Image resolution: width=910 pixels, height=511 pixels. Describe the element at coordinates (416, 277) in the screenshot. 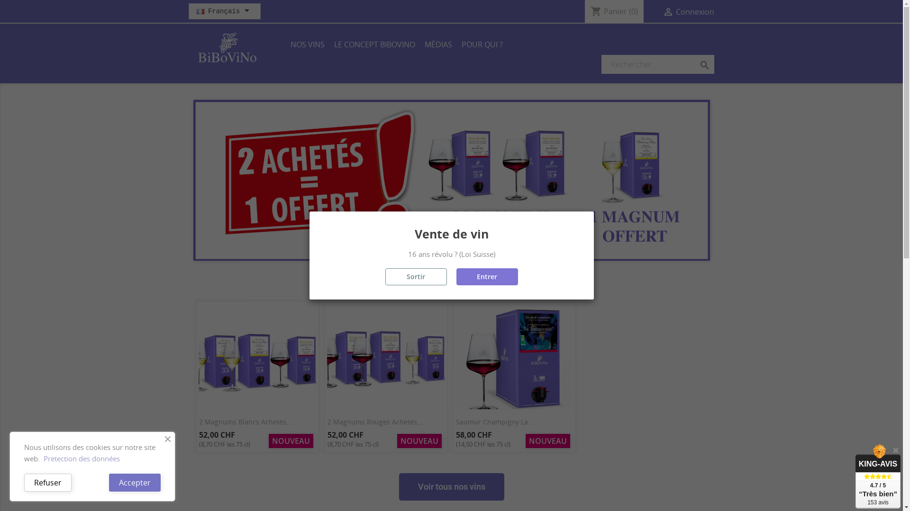

I see `Sortir` at that location.